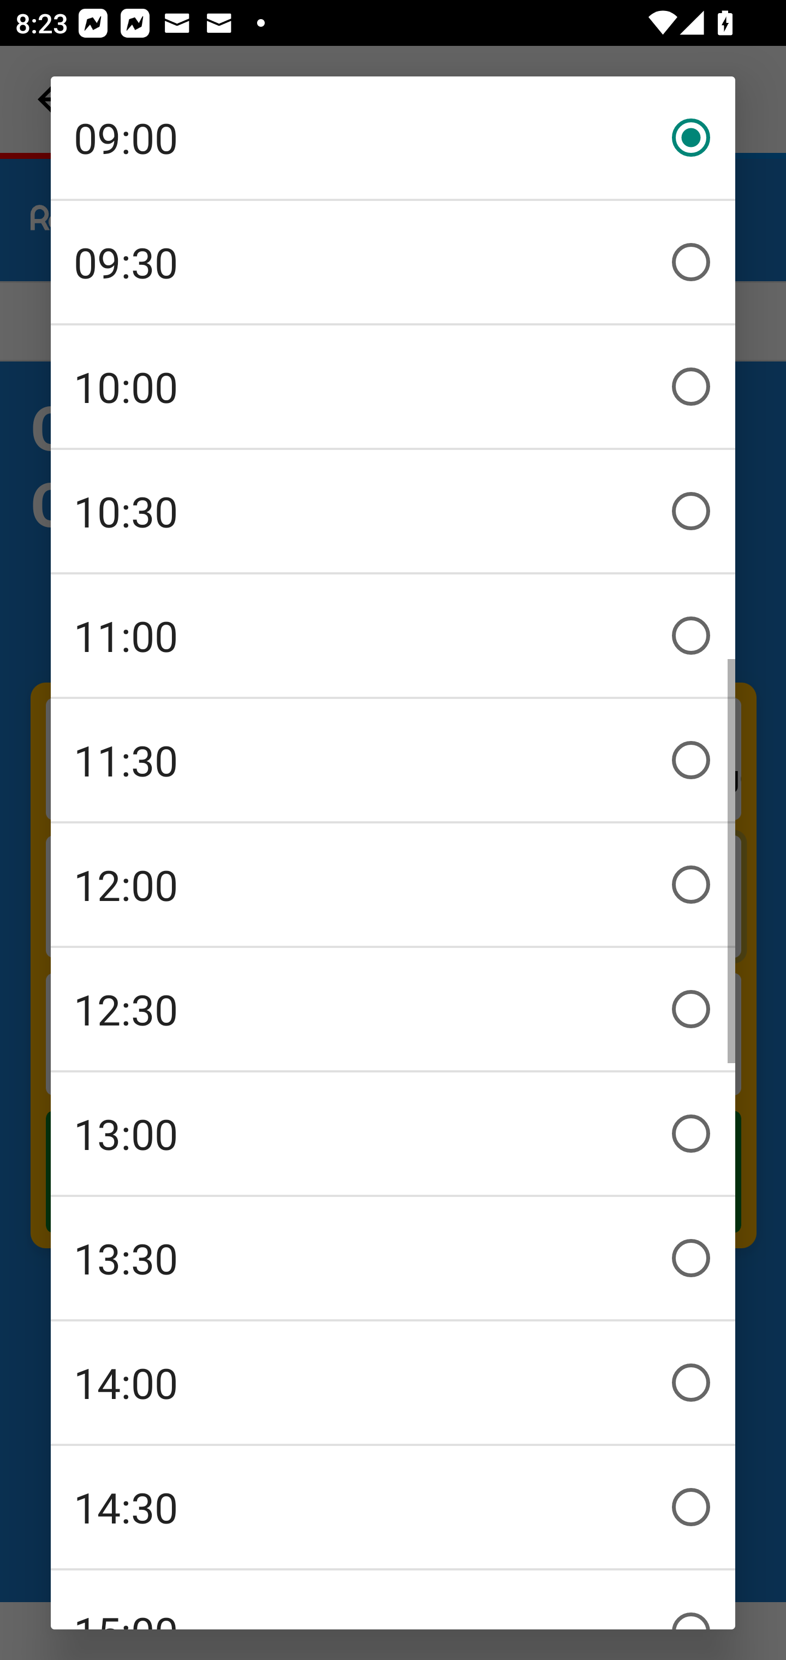 This screenshot has height=1660, width=786. What do you see at coordinates (393, 885) in the screenshot?
I see `12:00` at bounding box center [393, 885].